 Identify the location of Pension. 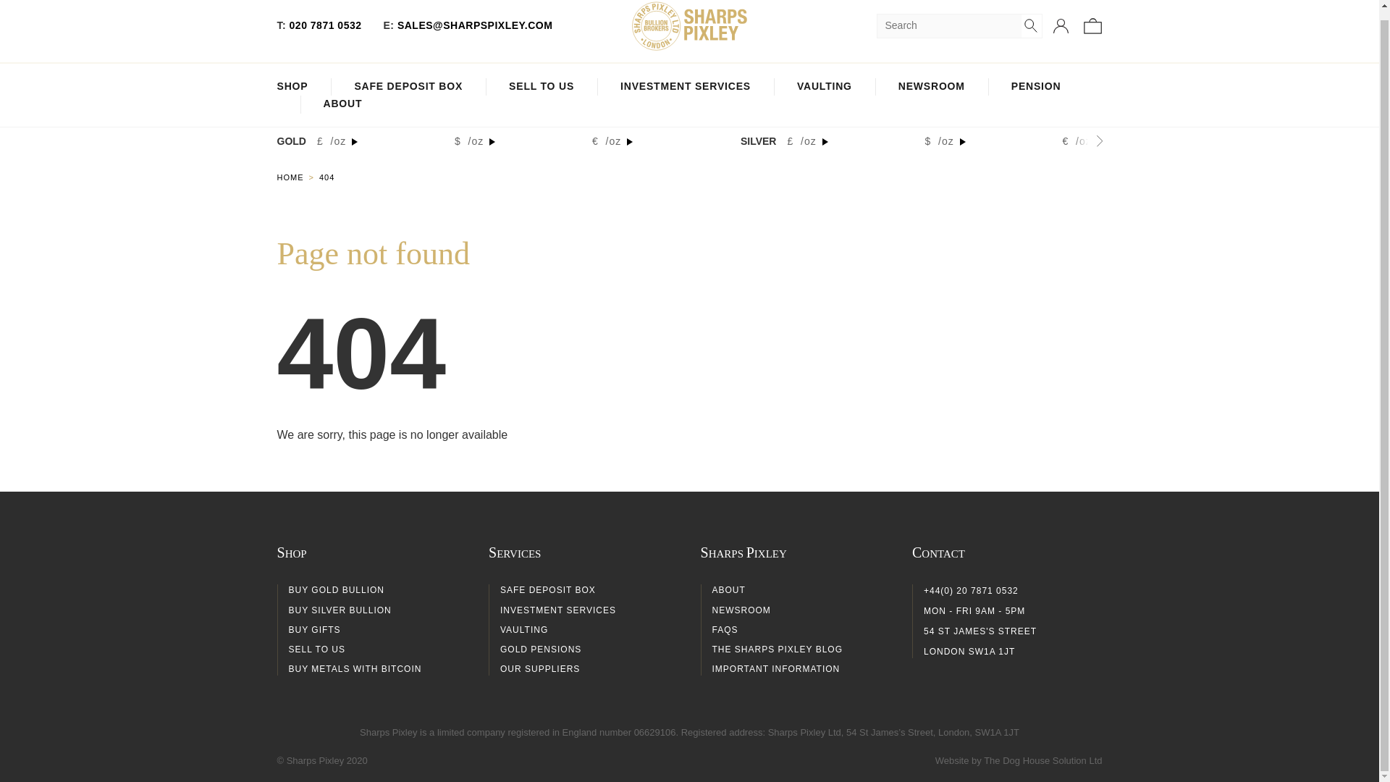
(1037, 87).